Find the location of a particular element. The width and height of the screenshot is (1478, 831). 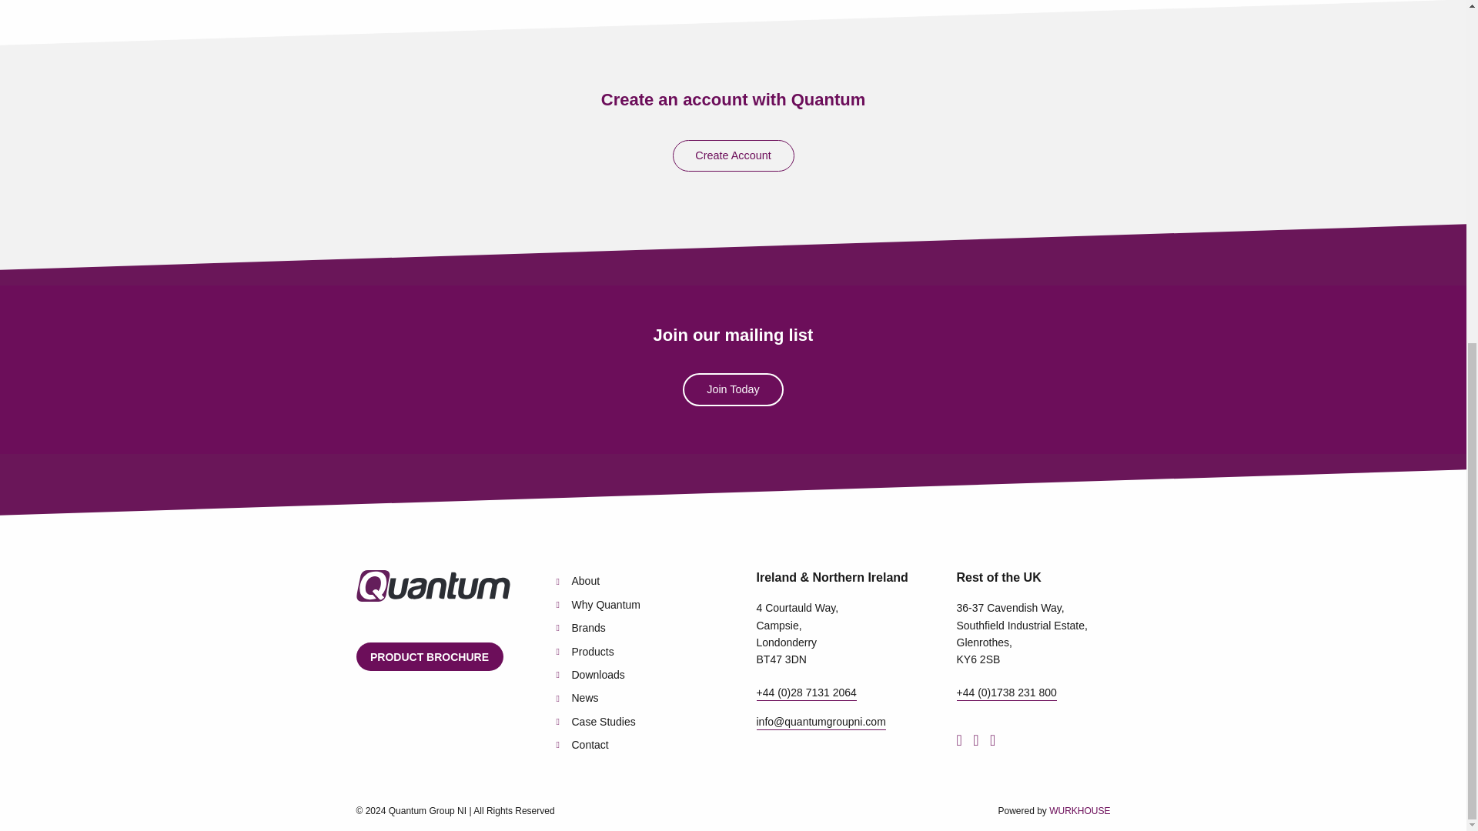

About is located at coordinates (577, 580).